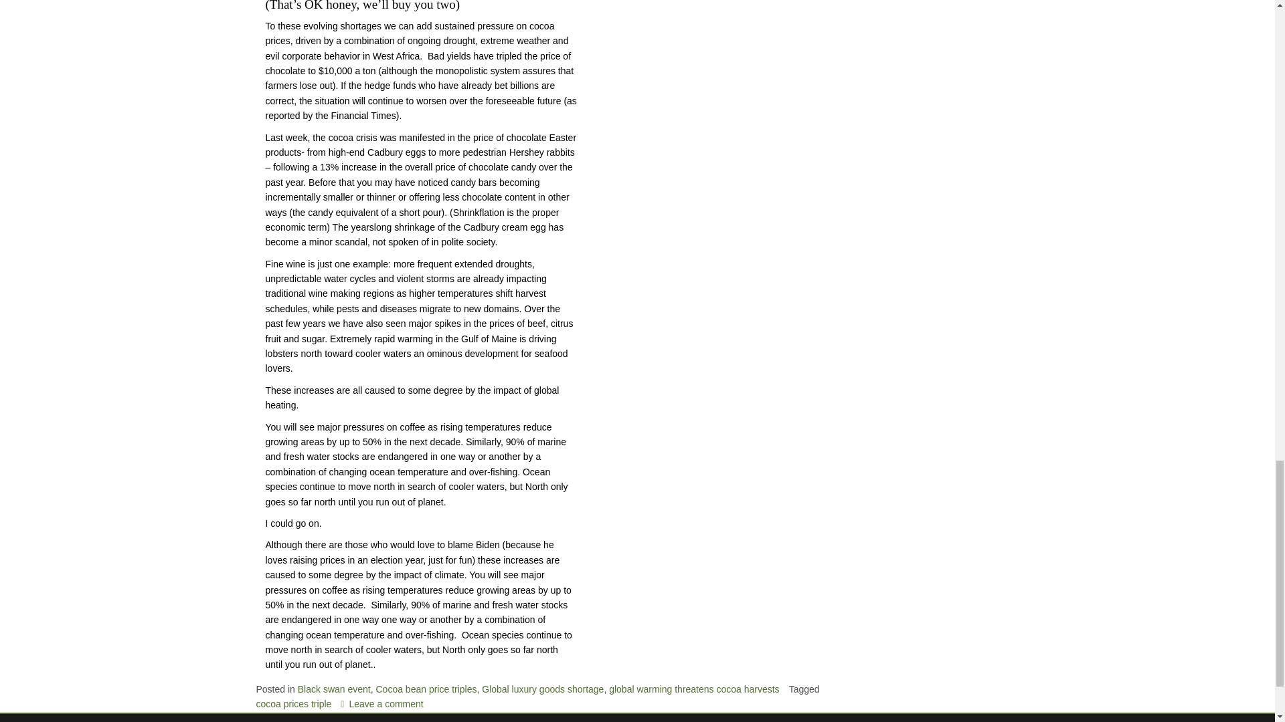 This screenshot has width=1285, height=722. I want to click on Black swan event, so click(335, 689).